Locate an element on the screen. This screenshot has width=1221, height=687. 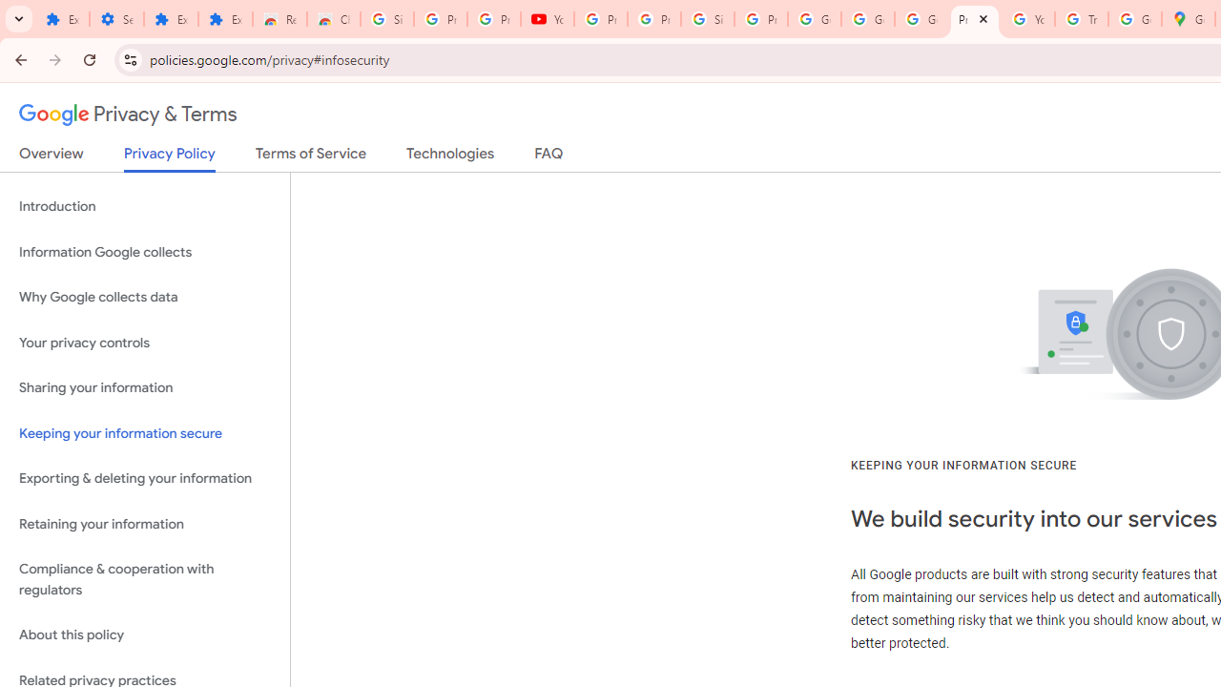
Retaining your information is located at coordinates (145, 523).